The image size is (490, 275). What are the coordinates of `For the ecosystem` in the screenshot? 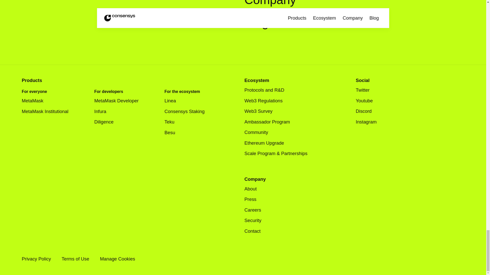 It's located at (182, 92).